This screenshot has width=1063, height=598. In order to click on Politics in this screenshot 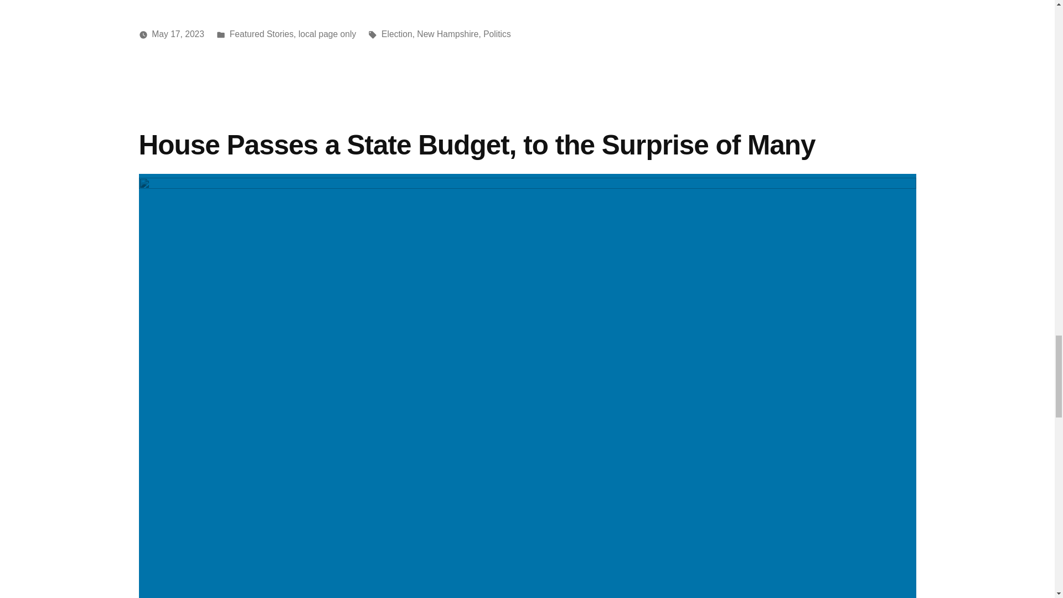, I will do `click(497, 34)`.